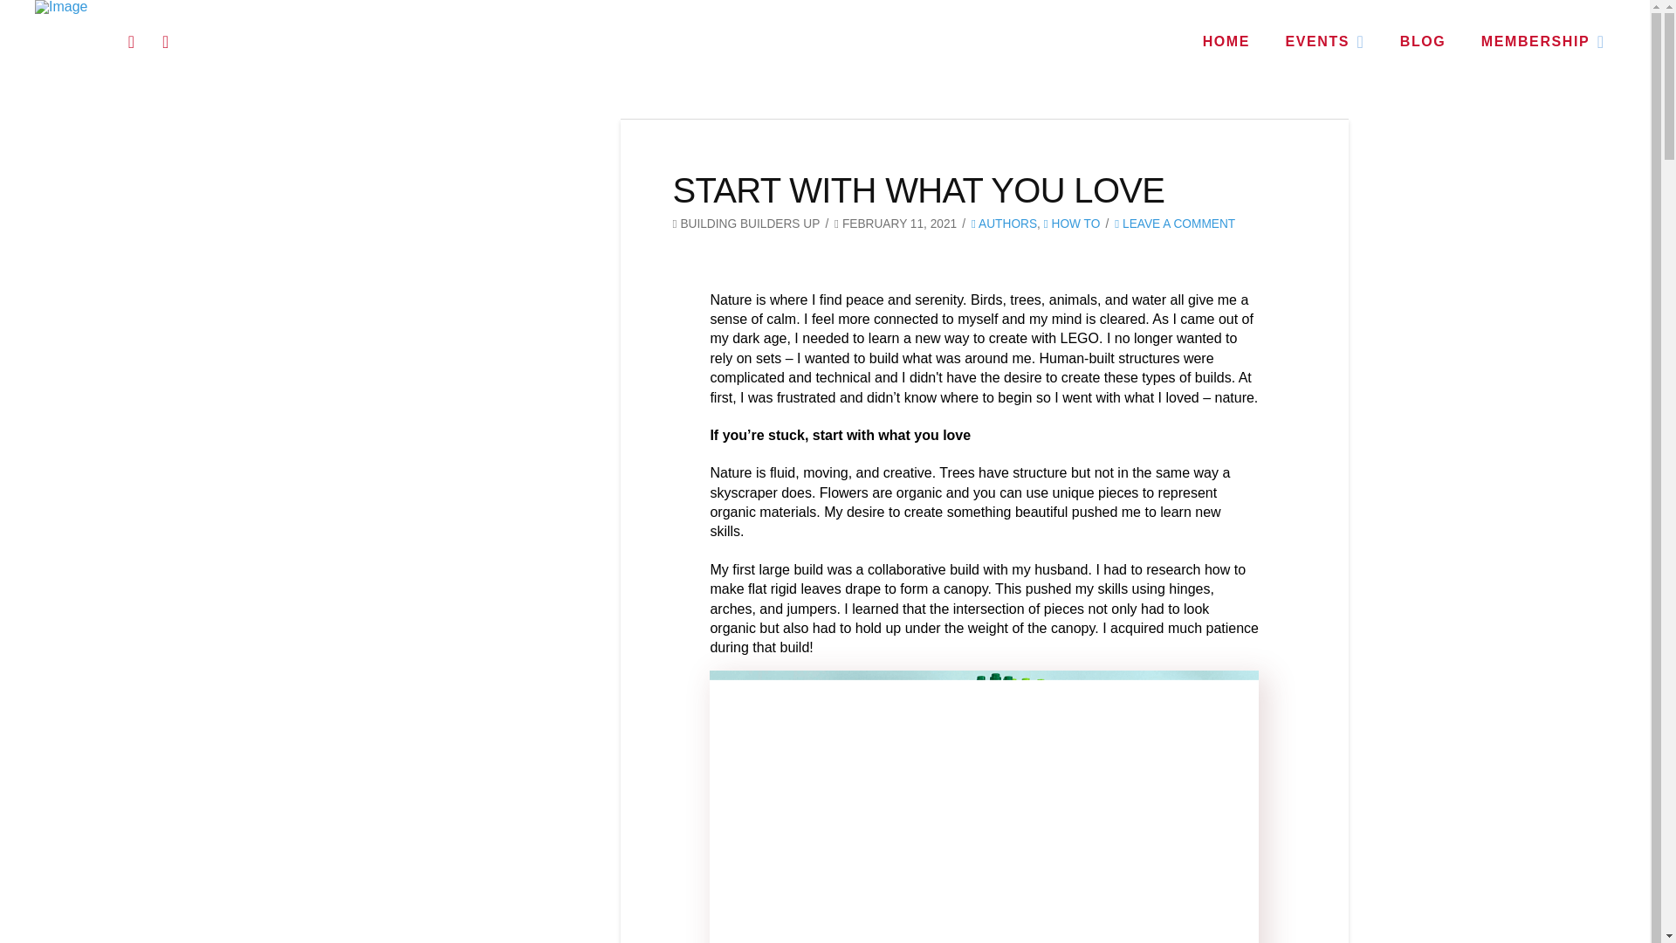 The height and width of the screenshot is (943, 1676). What do you see at coordinates (1323, 42) in the screenshot?
I see `EVENTS` at bounding box center [1323, 42].